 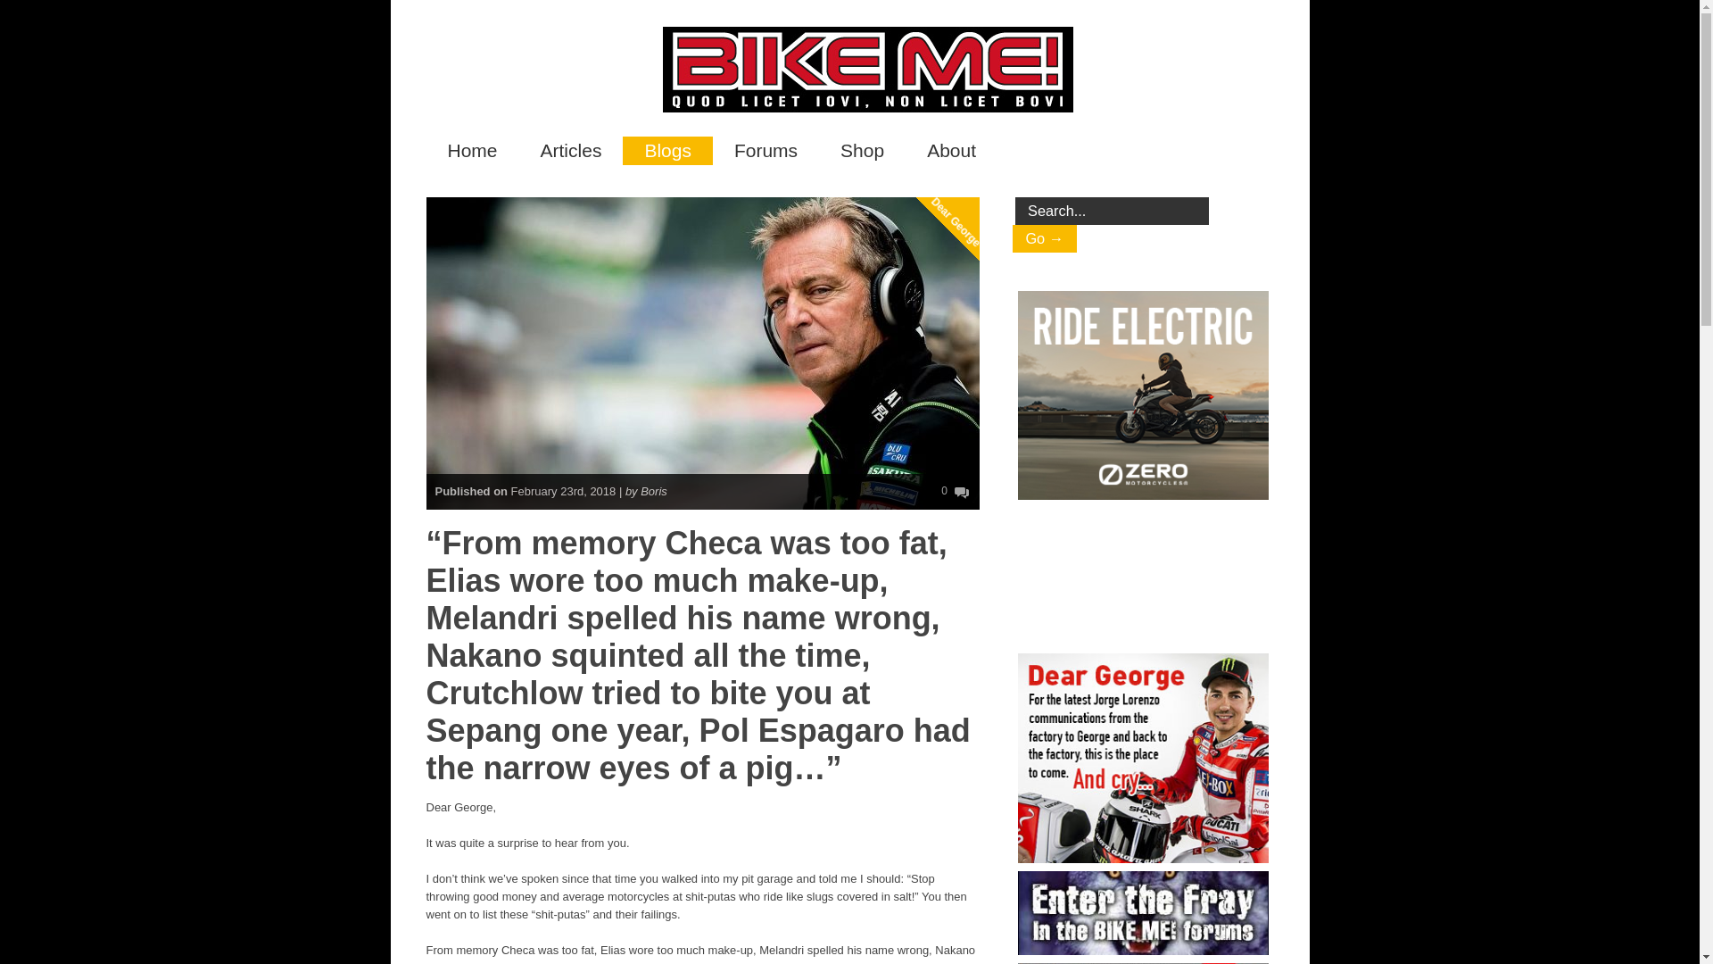 What do you see at coordinates (473, 150) in the screenshot?
I see `Home` at bounding box center [473, 150].